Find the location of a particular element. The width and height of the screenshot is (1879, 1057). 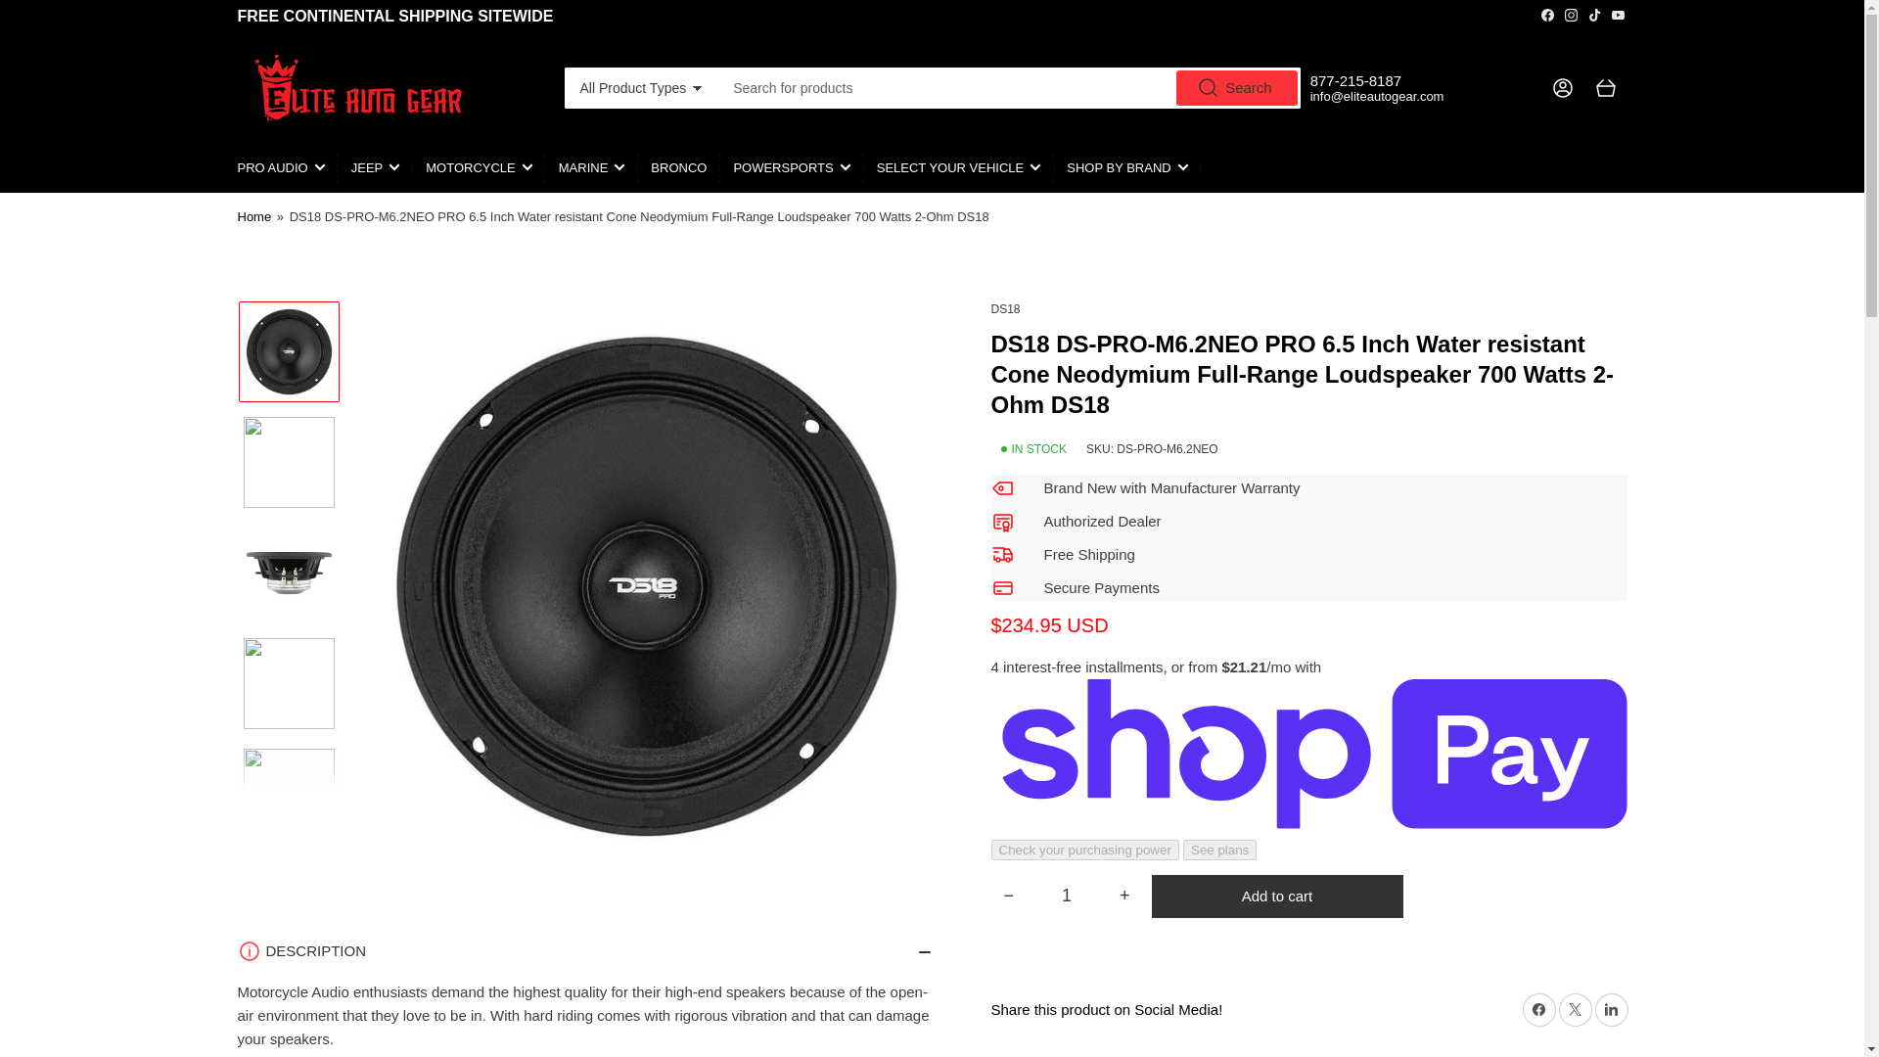

Search is located at coordinates (1237, 88).